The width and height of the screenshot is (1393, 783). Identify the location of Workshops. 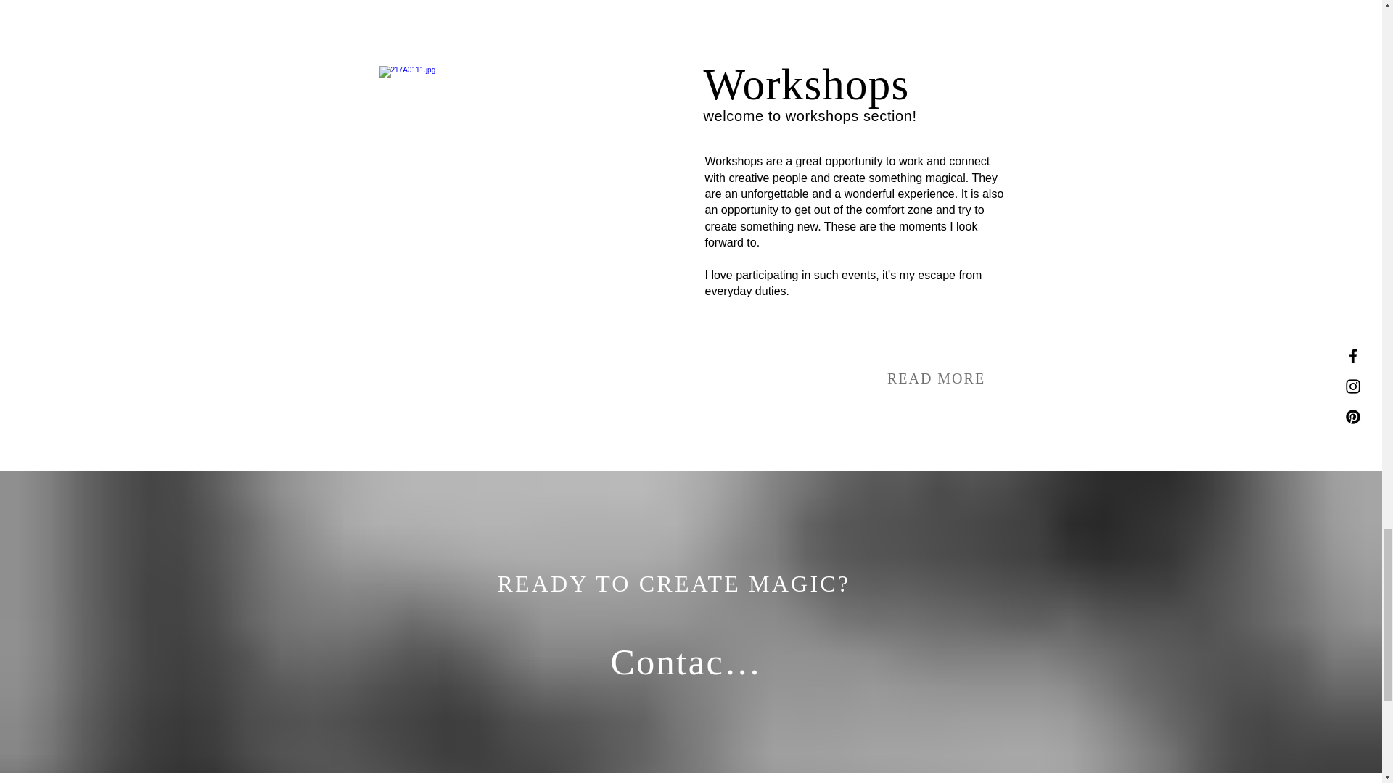
(806, 84).